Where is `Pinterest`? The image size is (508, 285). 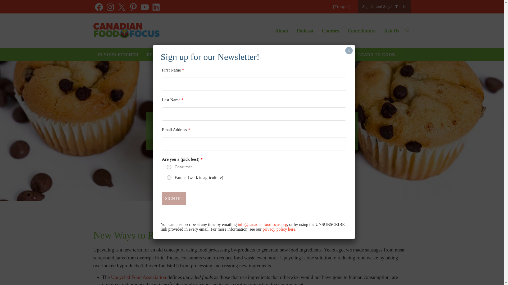 Pinterest is located at coordinates (133, 7).